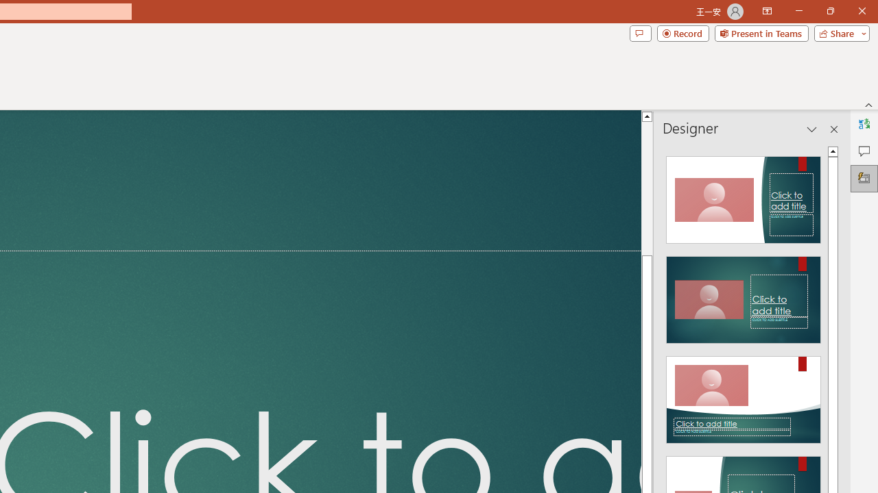 The width and height of the screenshot is (878, 493). Describe the element at coordinates (864, 178) in the screenshot. I see `Designer` at that location.